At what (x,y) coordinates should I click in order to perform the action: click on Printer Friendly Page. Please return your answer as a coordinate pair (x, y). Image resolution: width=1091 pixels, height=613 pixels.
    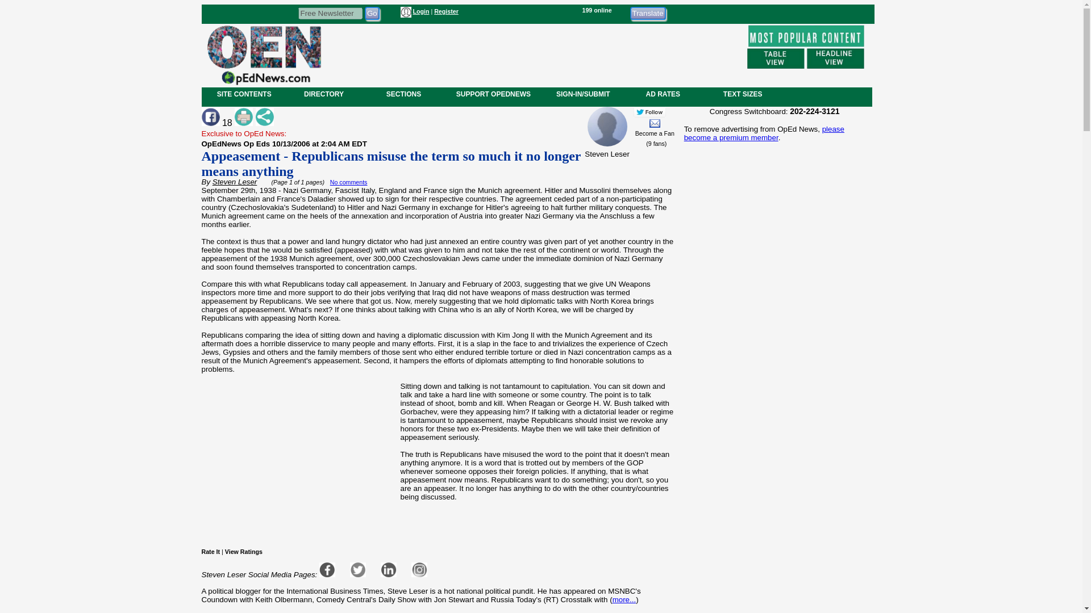
    Looking at the image, I should click on (243, 117).